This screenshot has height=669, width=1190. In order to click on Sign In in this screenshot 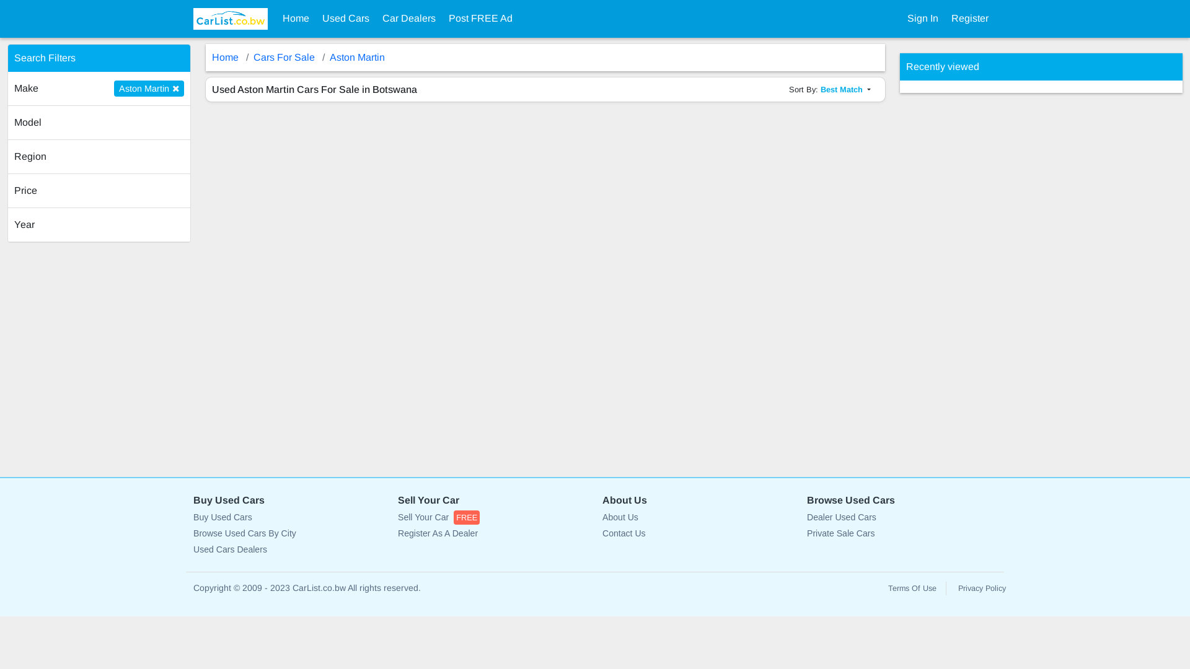, I will do `click(923, 19)`.